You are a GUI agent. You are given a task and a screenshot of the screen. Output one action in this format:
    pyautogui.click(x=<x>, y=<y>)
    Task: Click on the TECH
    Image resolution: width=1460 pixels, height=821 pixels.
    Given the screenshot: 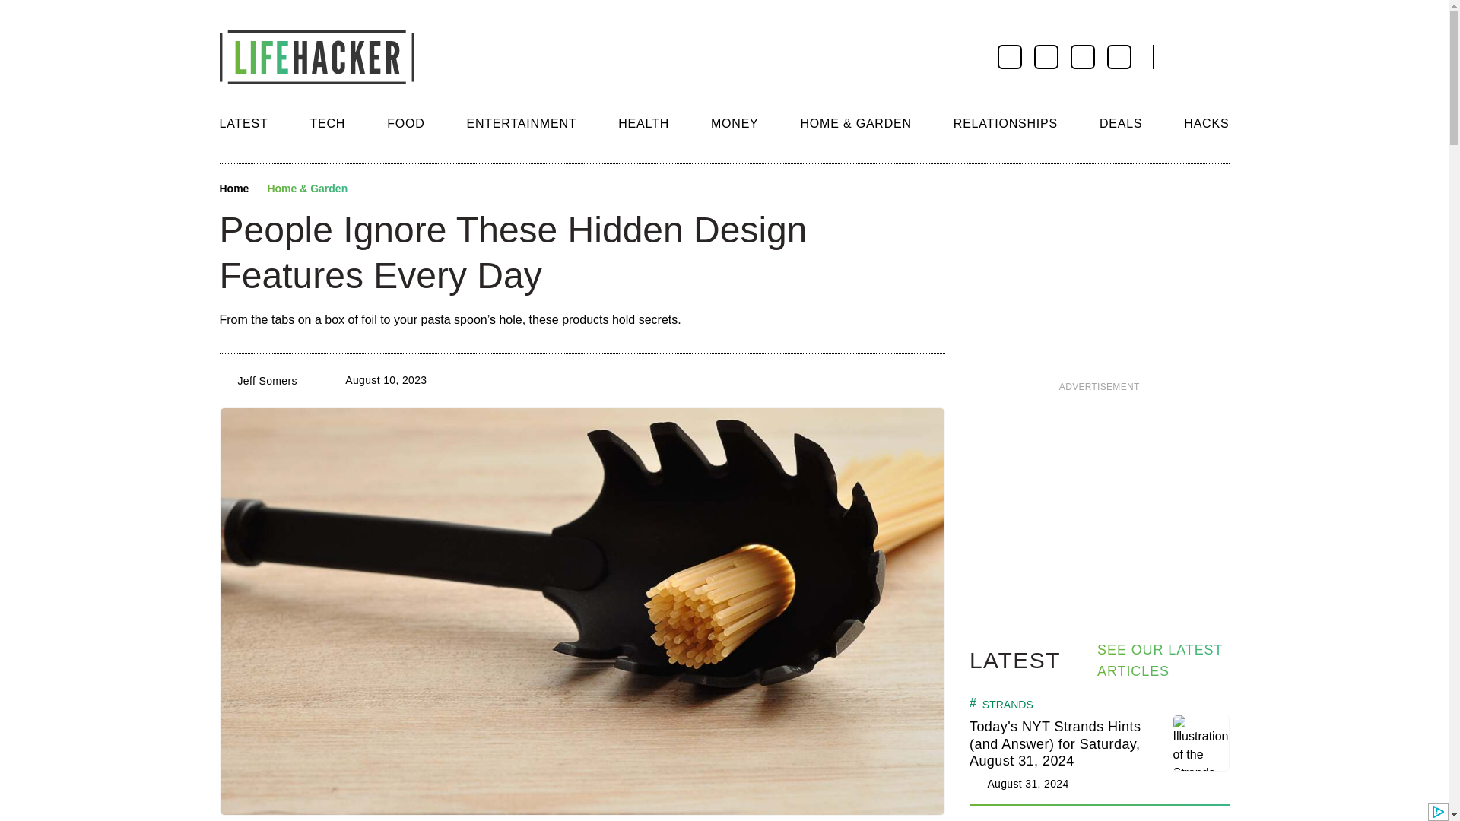 What is the action you would take?
    pyautogui.click(x=327, y=123)
    